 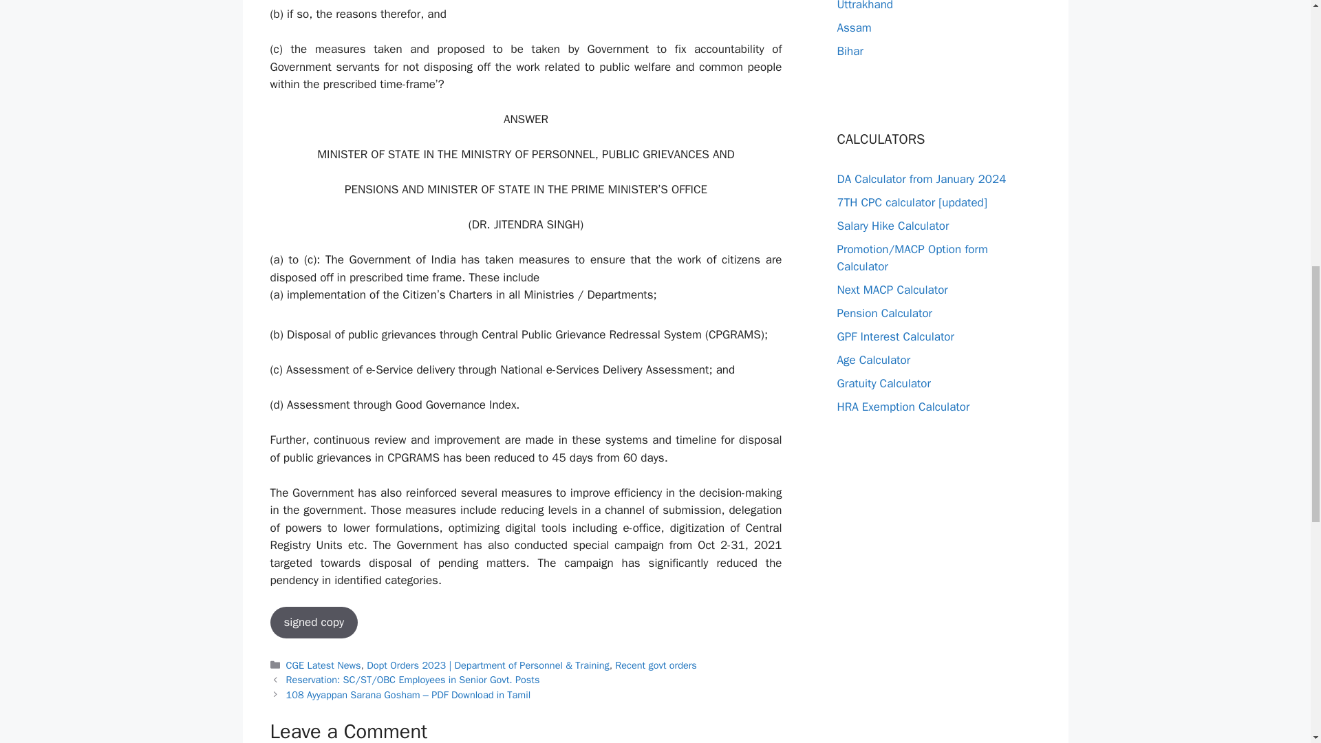 What do you see at coordinates (314, 622) in the screenshot?
I see `signed copy` at bounding box center [314, 622].